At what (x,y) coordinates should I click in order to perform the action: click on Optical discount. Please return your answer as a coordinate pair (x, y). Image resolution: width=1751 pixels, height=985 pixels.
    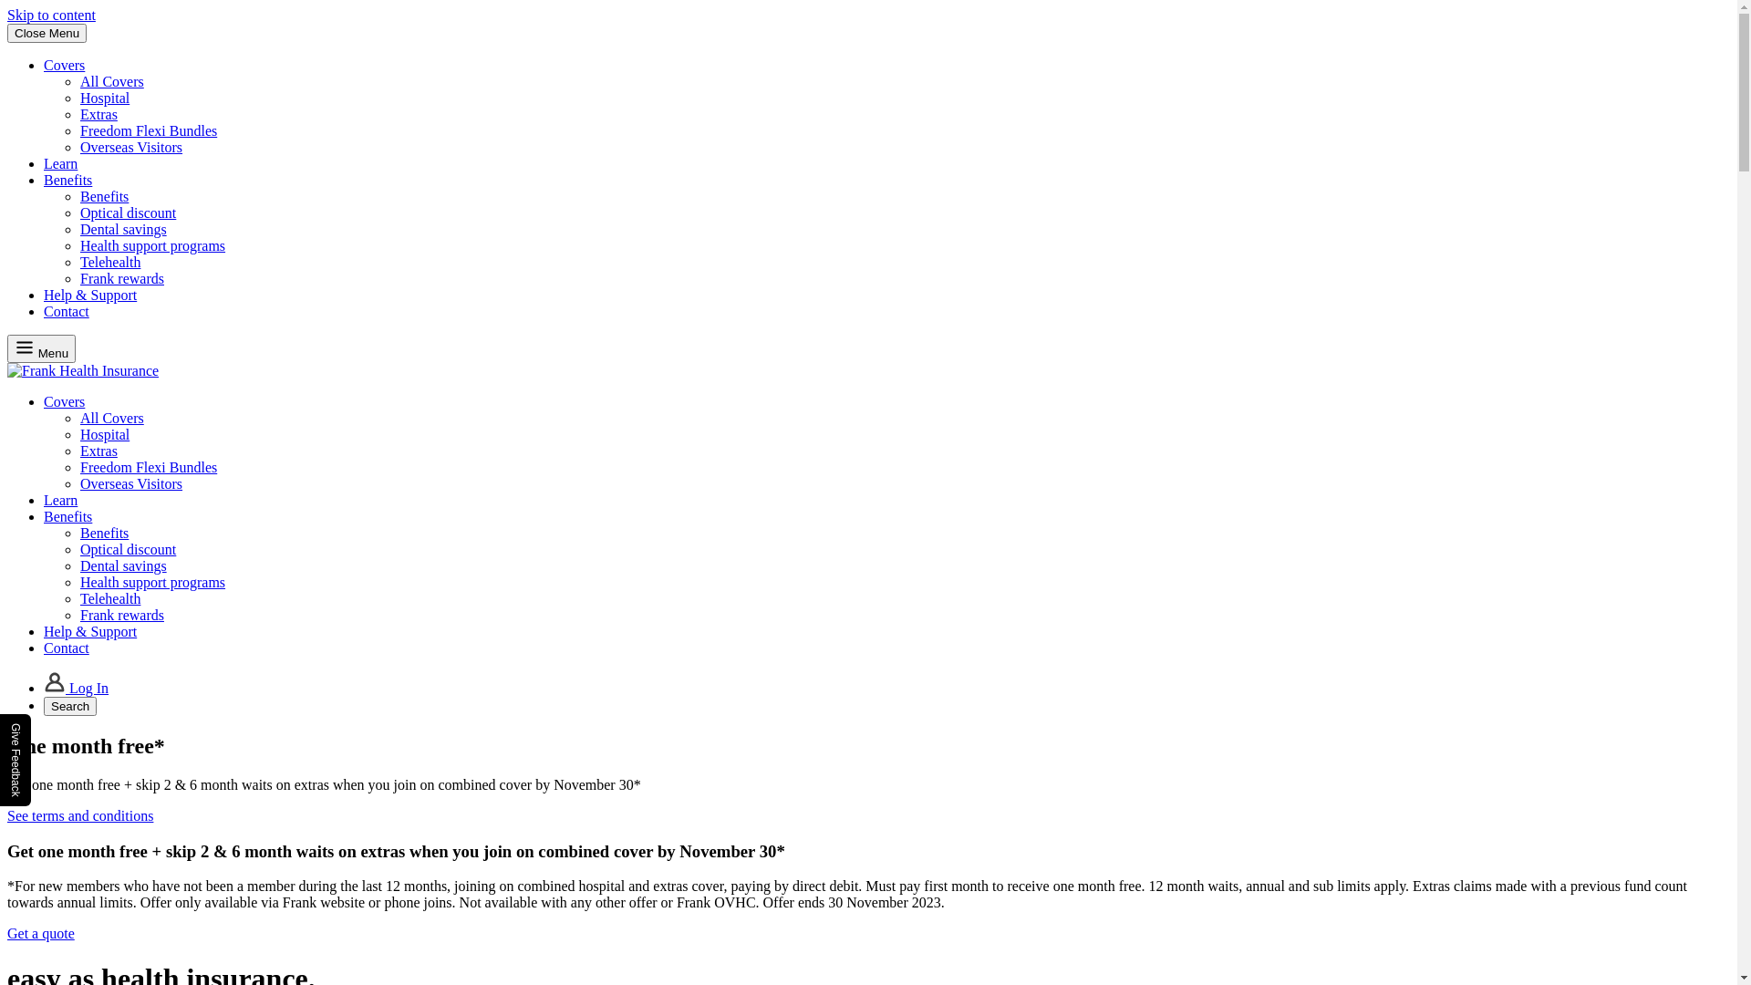
    Looking at the image, I should click on (128, 213).